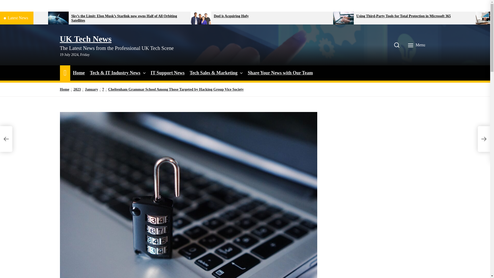  What do you see at coordinates (272, 16) in the screenshot?
I see `Deel is Acquiring Hofy` at bounding box center [272, 16].